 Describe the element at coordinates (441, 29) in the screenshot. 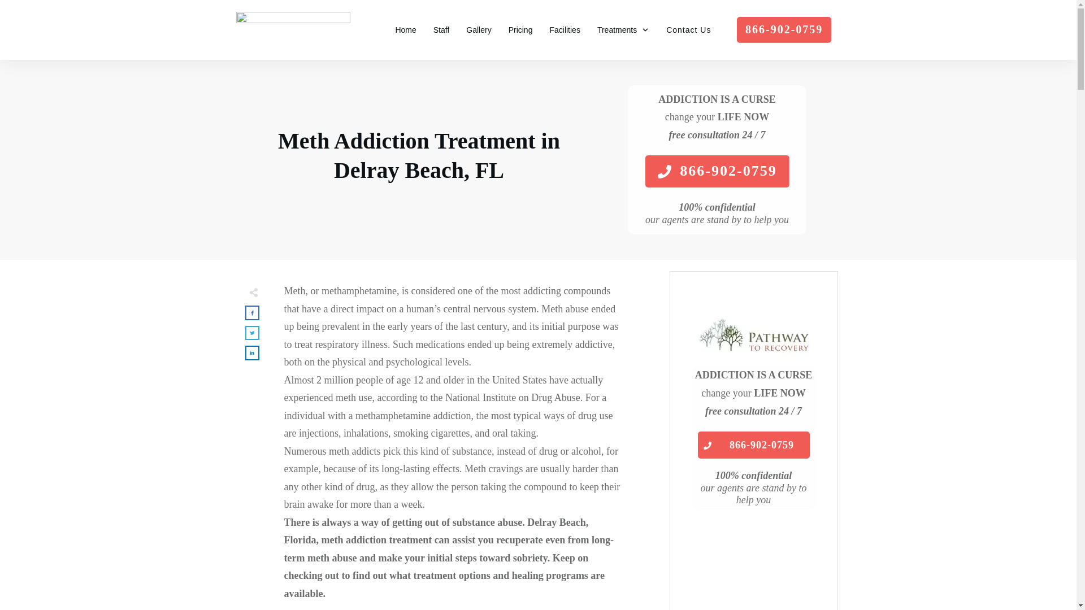

I see `Staff` at that location.